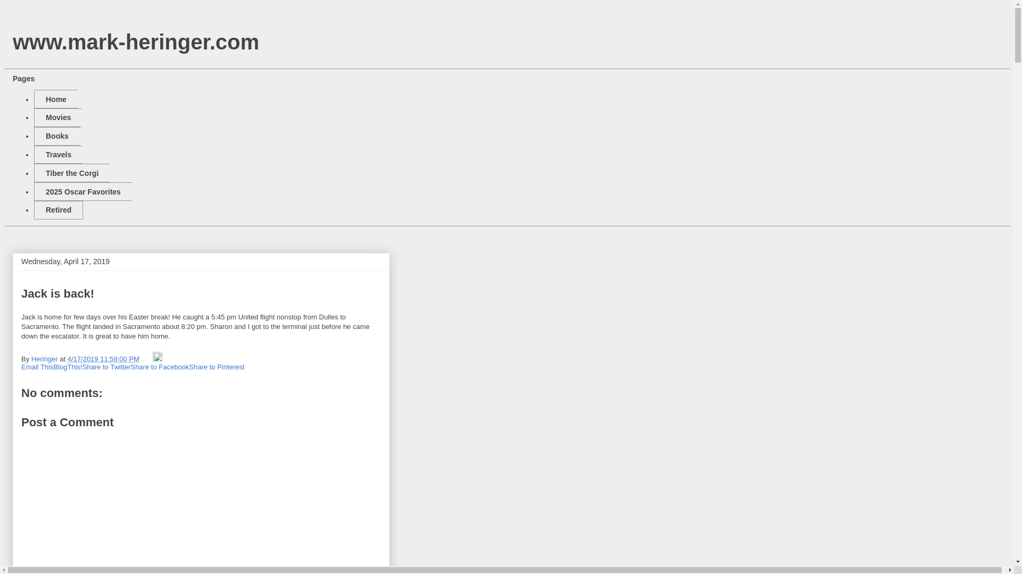  I want to click on Movies, so click(57, 117).